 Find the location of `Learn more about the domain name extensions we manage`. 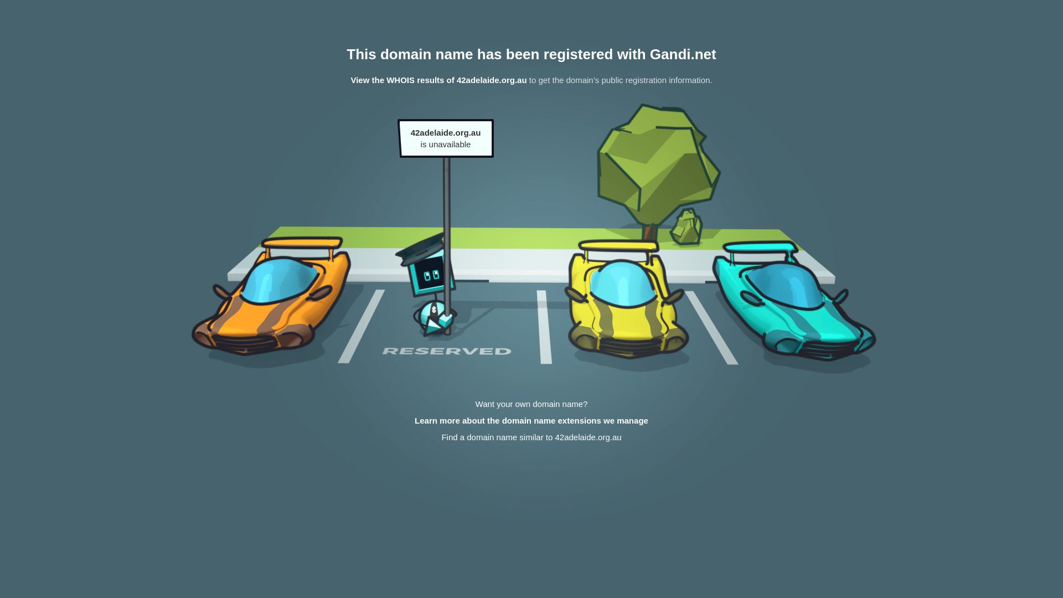

Learn more about the domain name extensions we manage is located at coordinates (531, 421).